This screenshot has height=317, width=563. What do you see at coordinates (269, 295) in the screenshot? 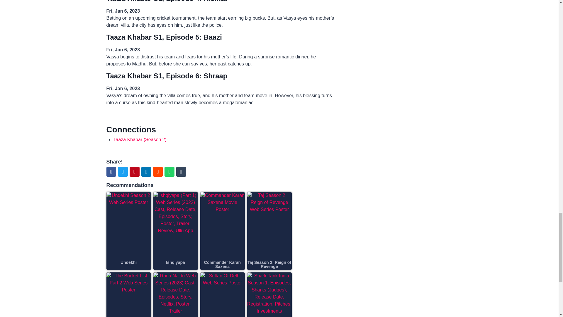
I see `Shark-Tank-India-Season-1-TV-Series-Poster` at bounding box center [269, 295].